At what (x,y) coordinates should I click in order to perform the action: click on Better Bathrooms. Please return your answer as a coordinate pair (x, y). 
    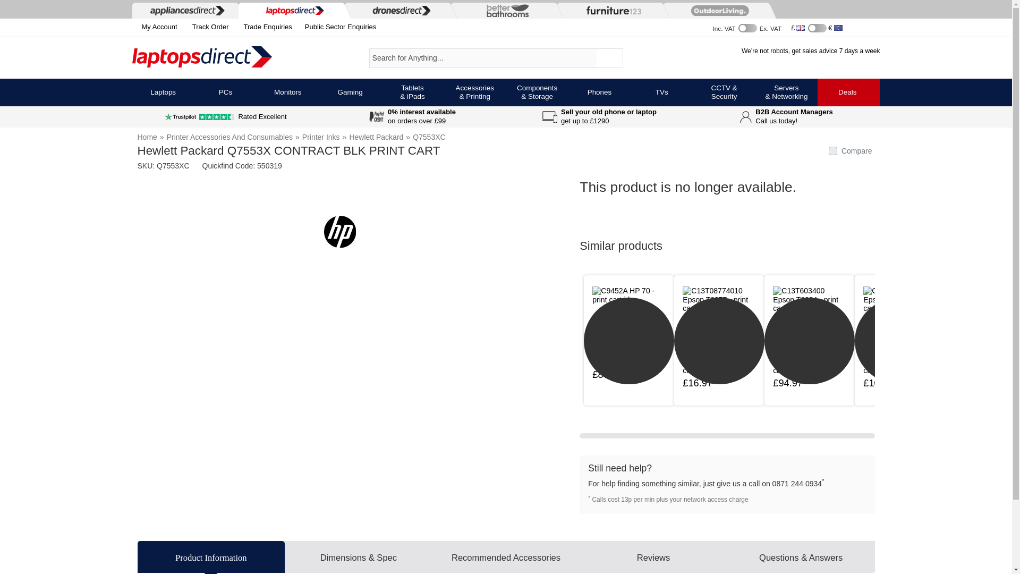
    Looking at the image, I should click on (505, 11).